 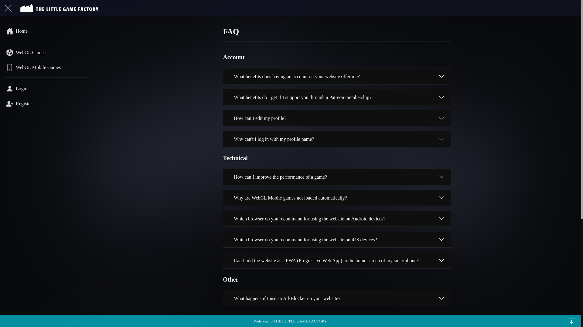 What do you see at coordinates (46, 31) in the screenshot?
I see `Home` at bounding box center [46, 31].